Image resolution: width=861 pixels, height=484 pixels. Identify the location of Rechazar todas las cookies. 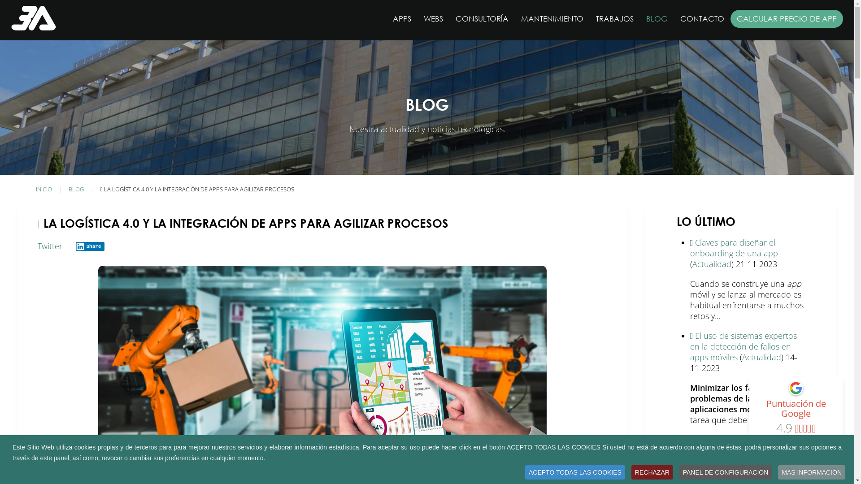
(430, 356).